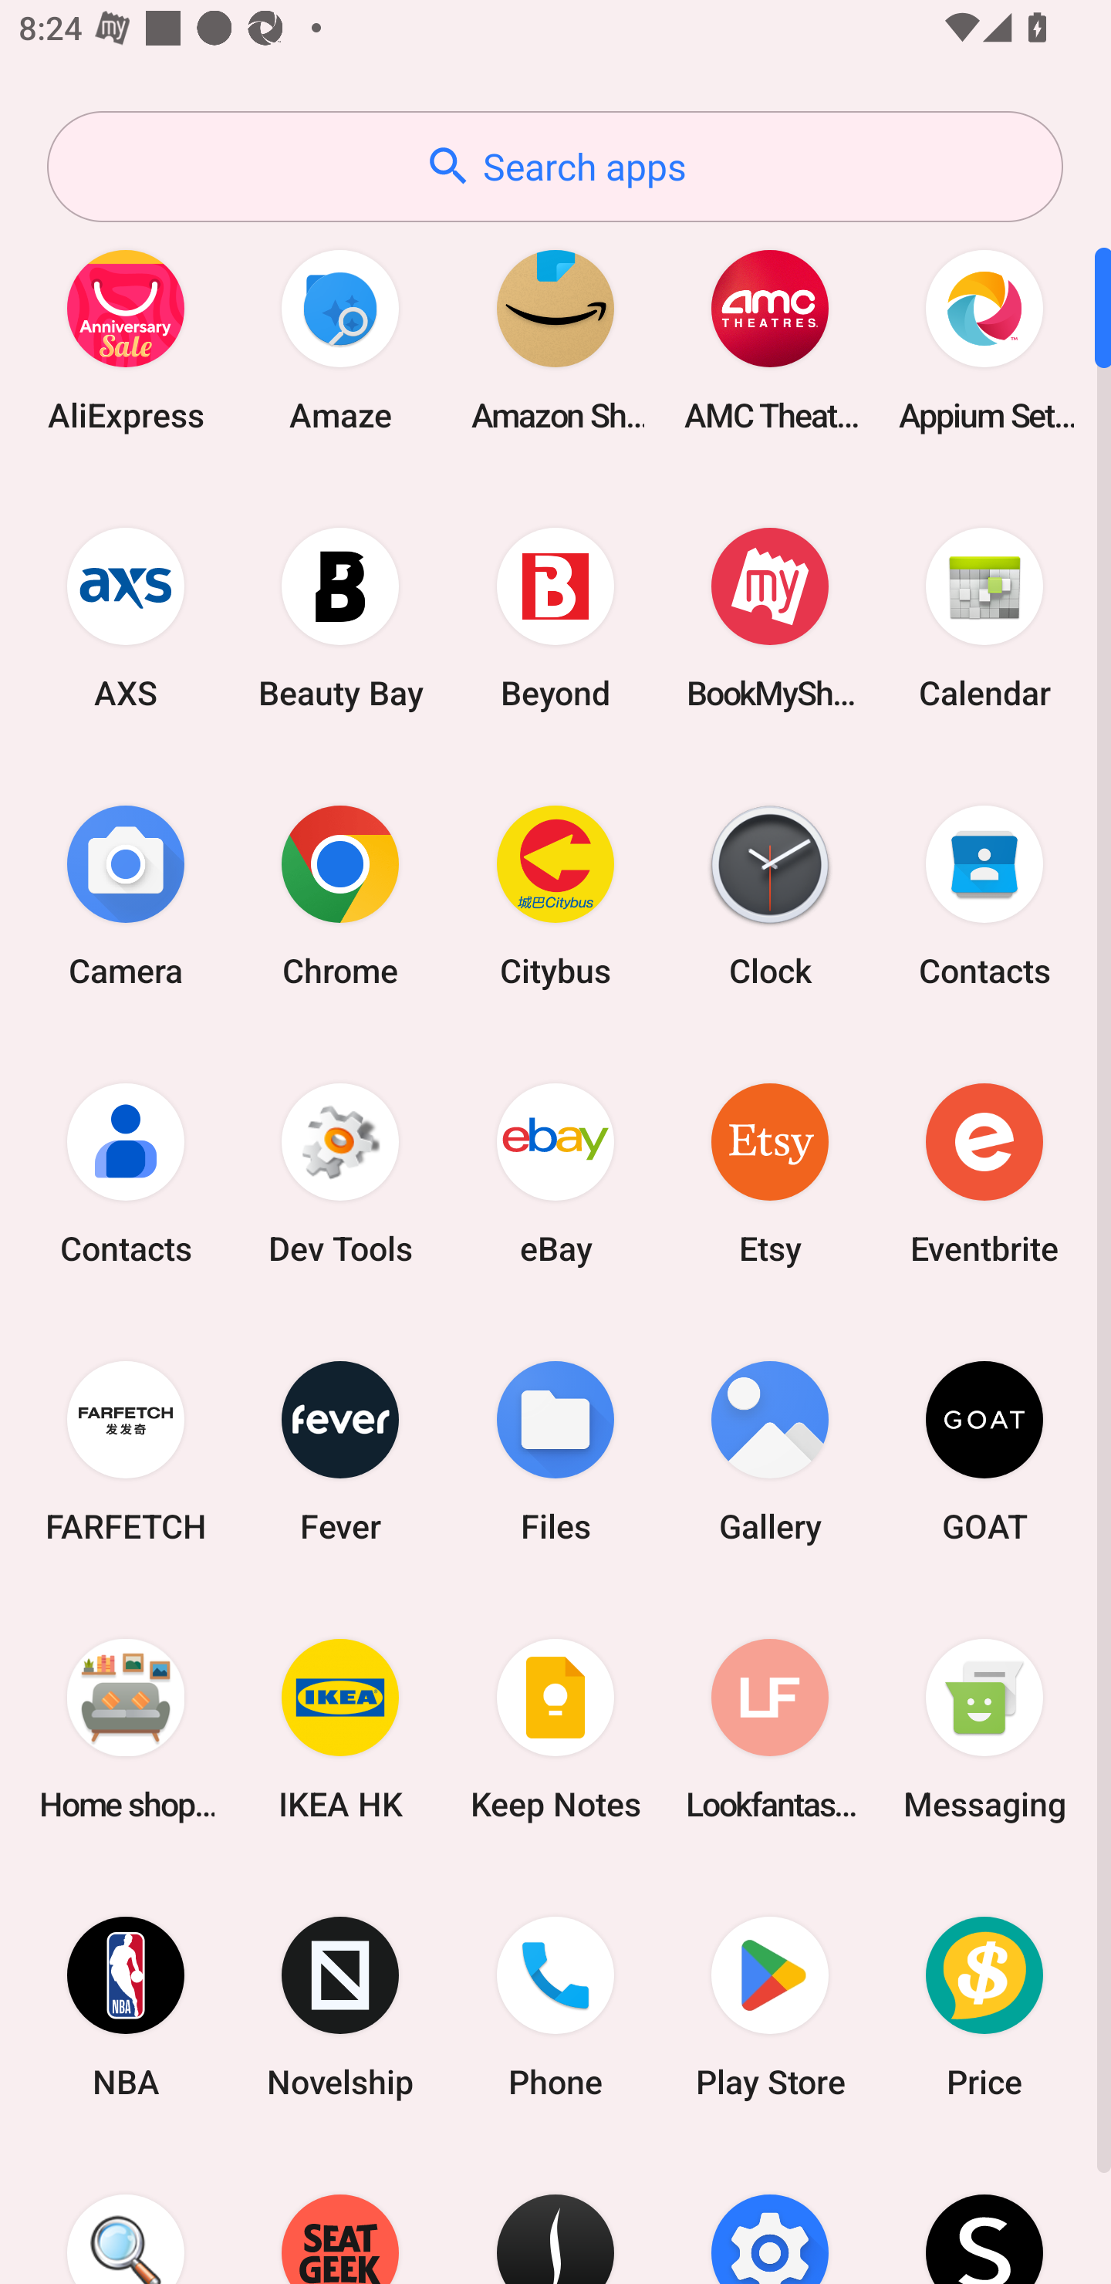  What do you see at coordinates (770, 895) in the screenshot?
I see `Clock` at bounding box center [770, 895].